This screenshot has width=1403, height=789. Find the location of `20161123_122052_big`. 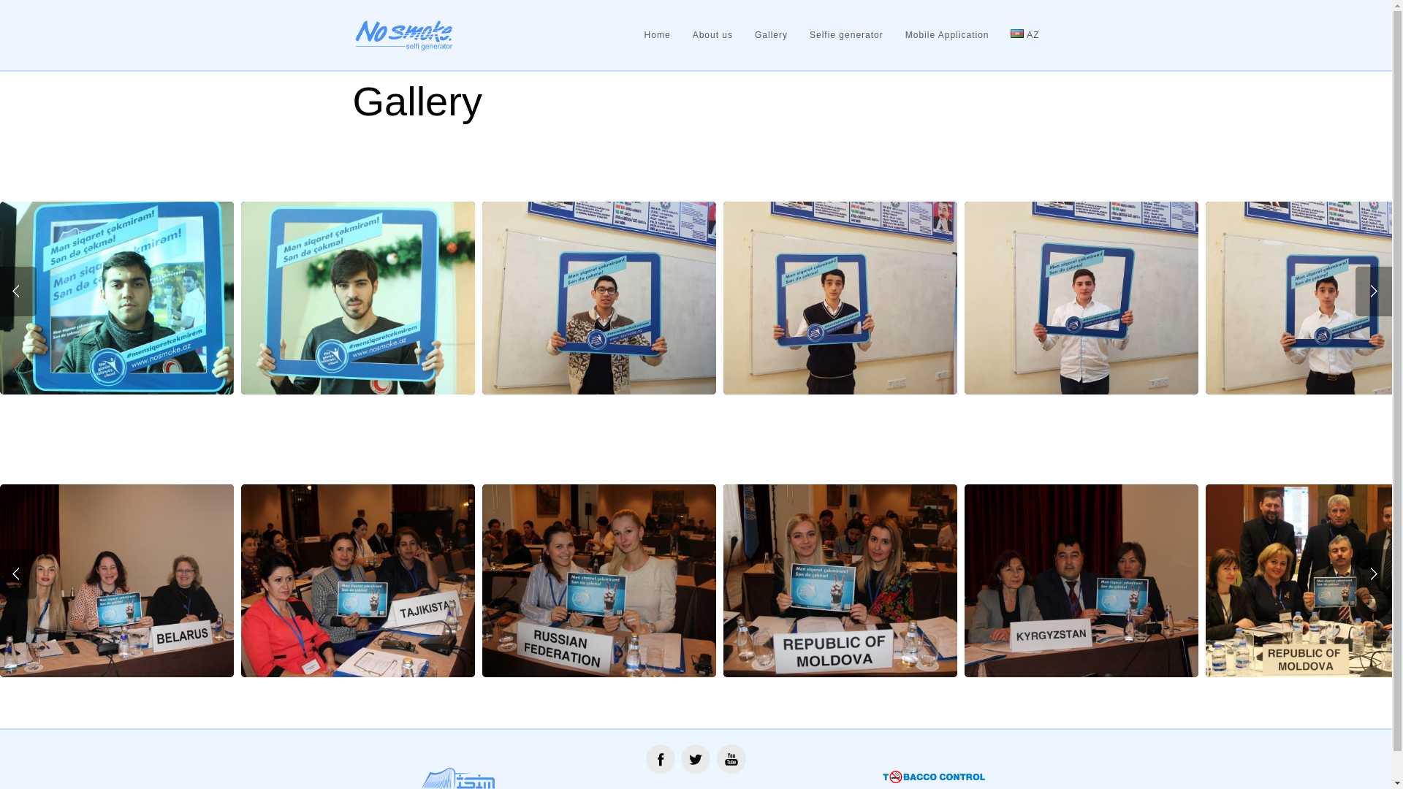

20161123_122052_big is located at coordinates (1081, 298).